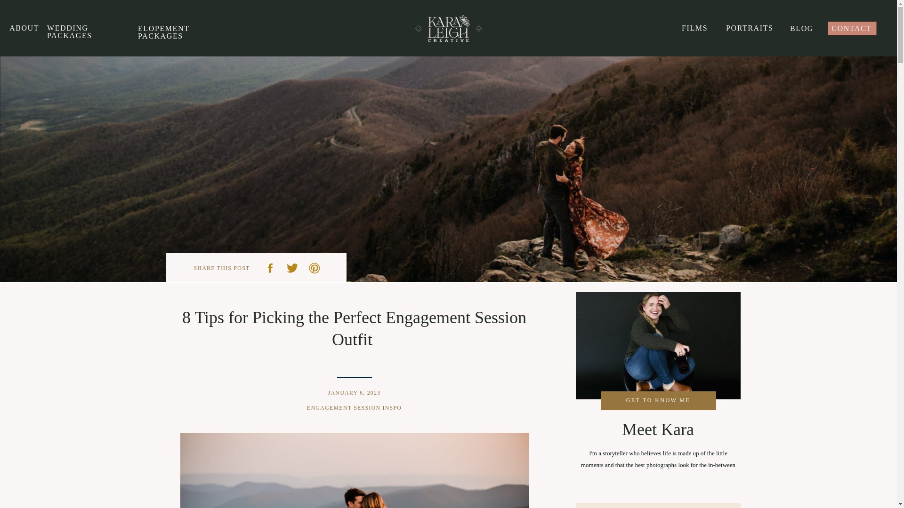 The height and width of the screenshot is (508, 904). Describe the element at coordinates (20, 27) in the screenshot. I see `ABOUT` at that location.